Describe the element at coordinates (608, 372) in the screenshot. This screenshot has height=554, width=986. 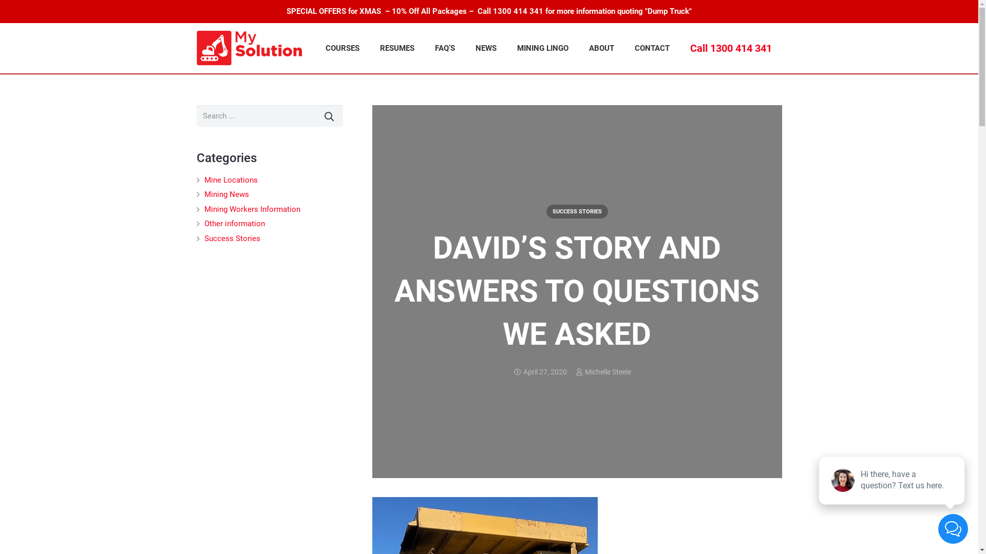
I see `Michelle Steele` at that location.